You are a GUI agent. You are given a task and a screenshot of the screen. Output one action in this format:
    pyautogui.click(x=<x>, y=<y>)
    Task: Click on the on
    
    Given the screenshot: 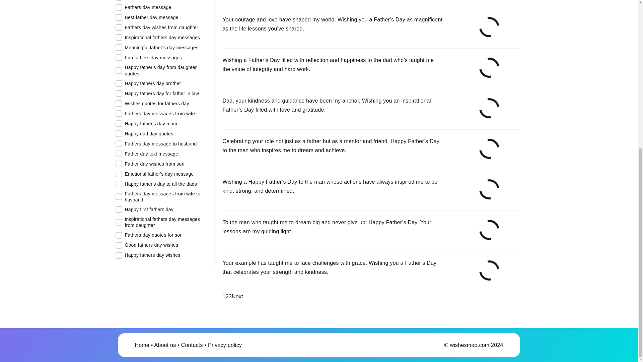 What is the action you would take?
    pyautogui.click(x=119, y=83)
    